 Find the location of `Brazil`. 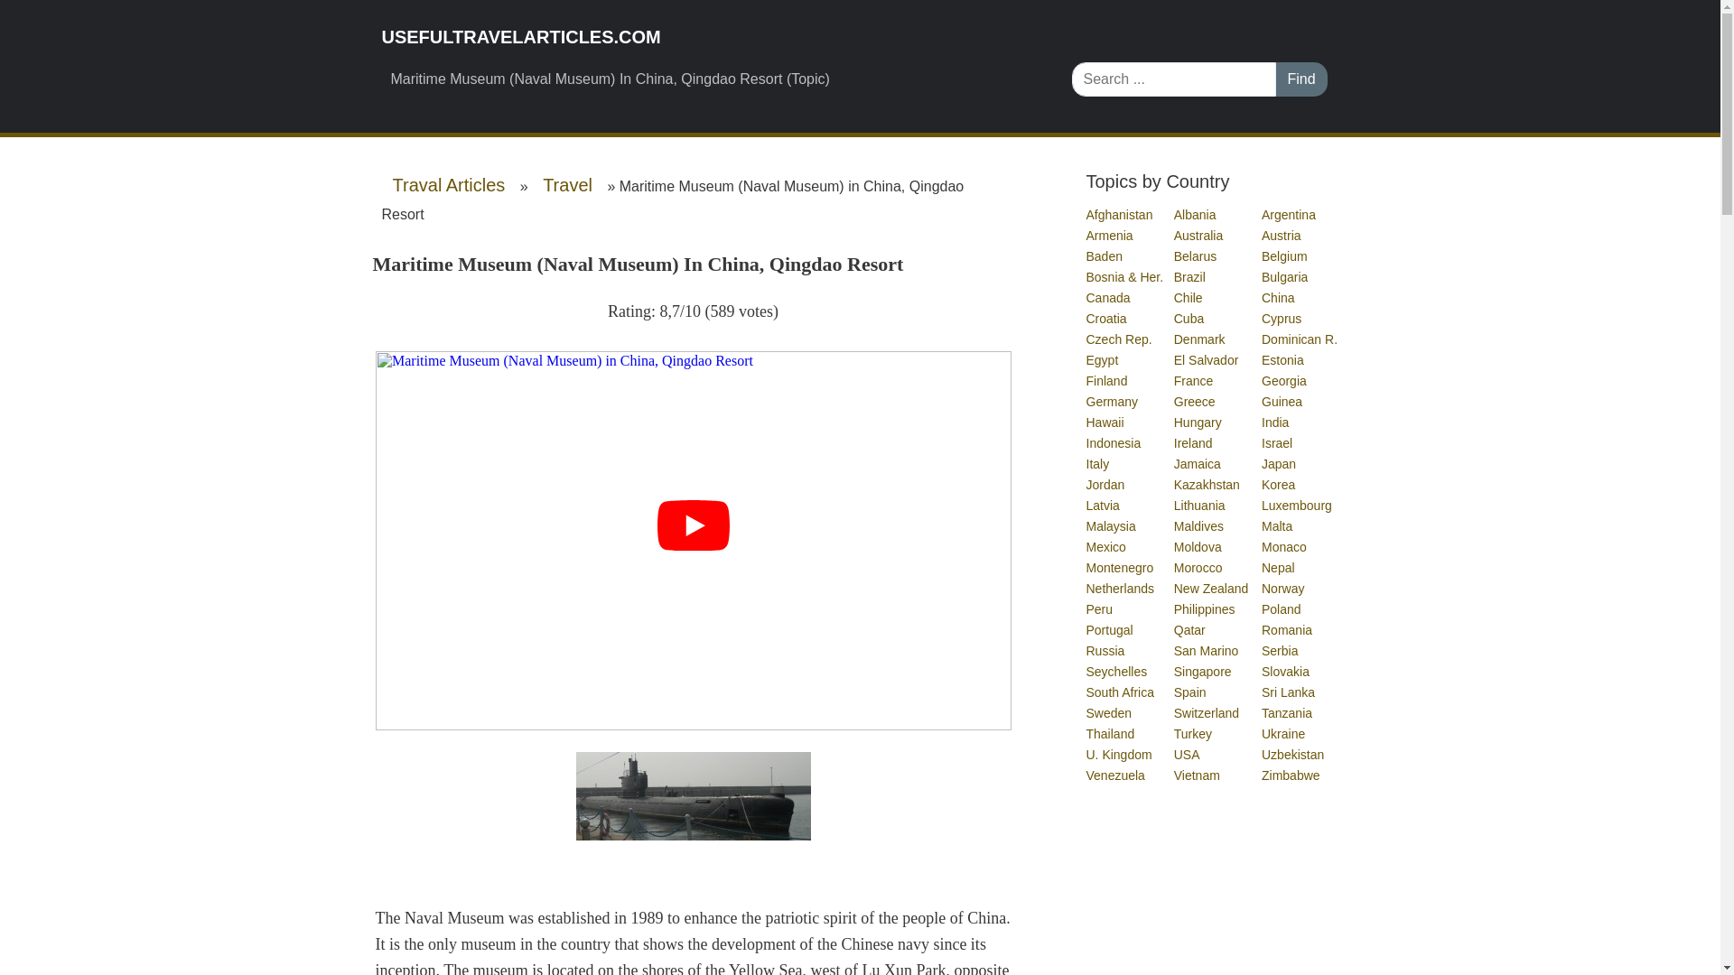

Brazil is located at coordinates (1190, 277).